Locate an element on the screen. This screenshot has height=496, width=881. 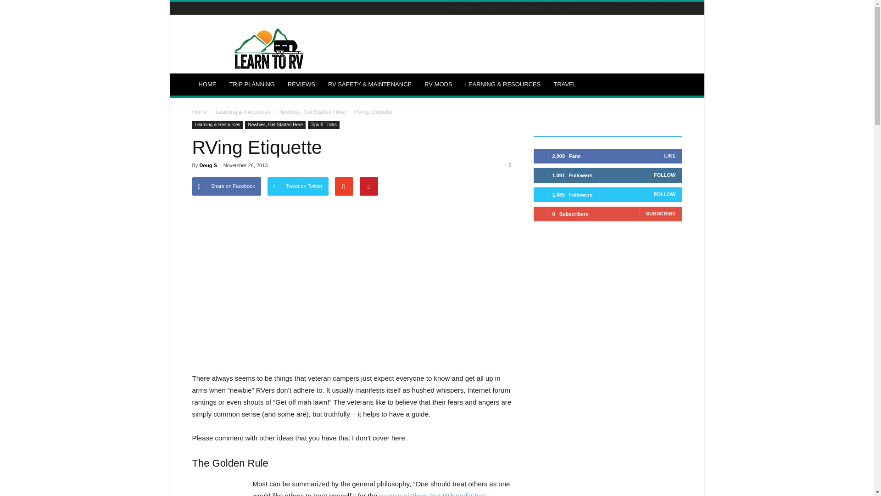
Twitter is located at coordinates (665, 8).